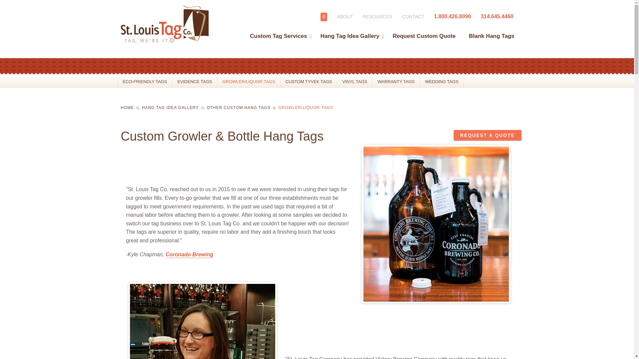  Describe the element at coordinates (424, 31) in the screenshot. I see `Request Custom Quote` at that location.